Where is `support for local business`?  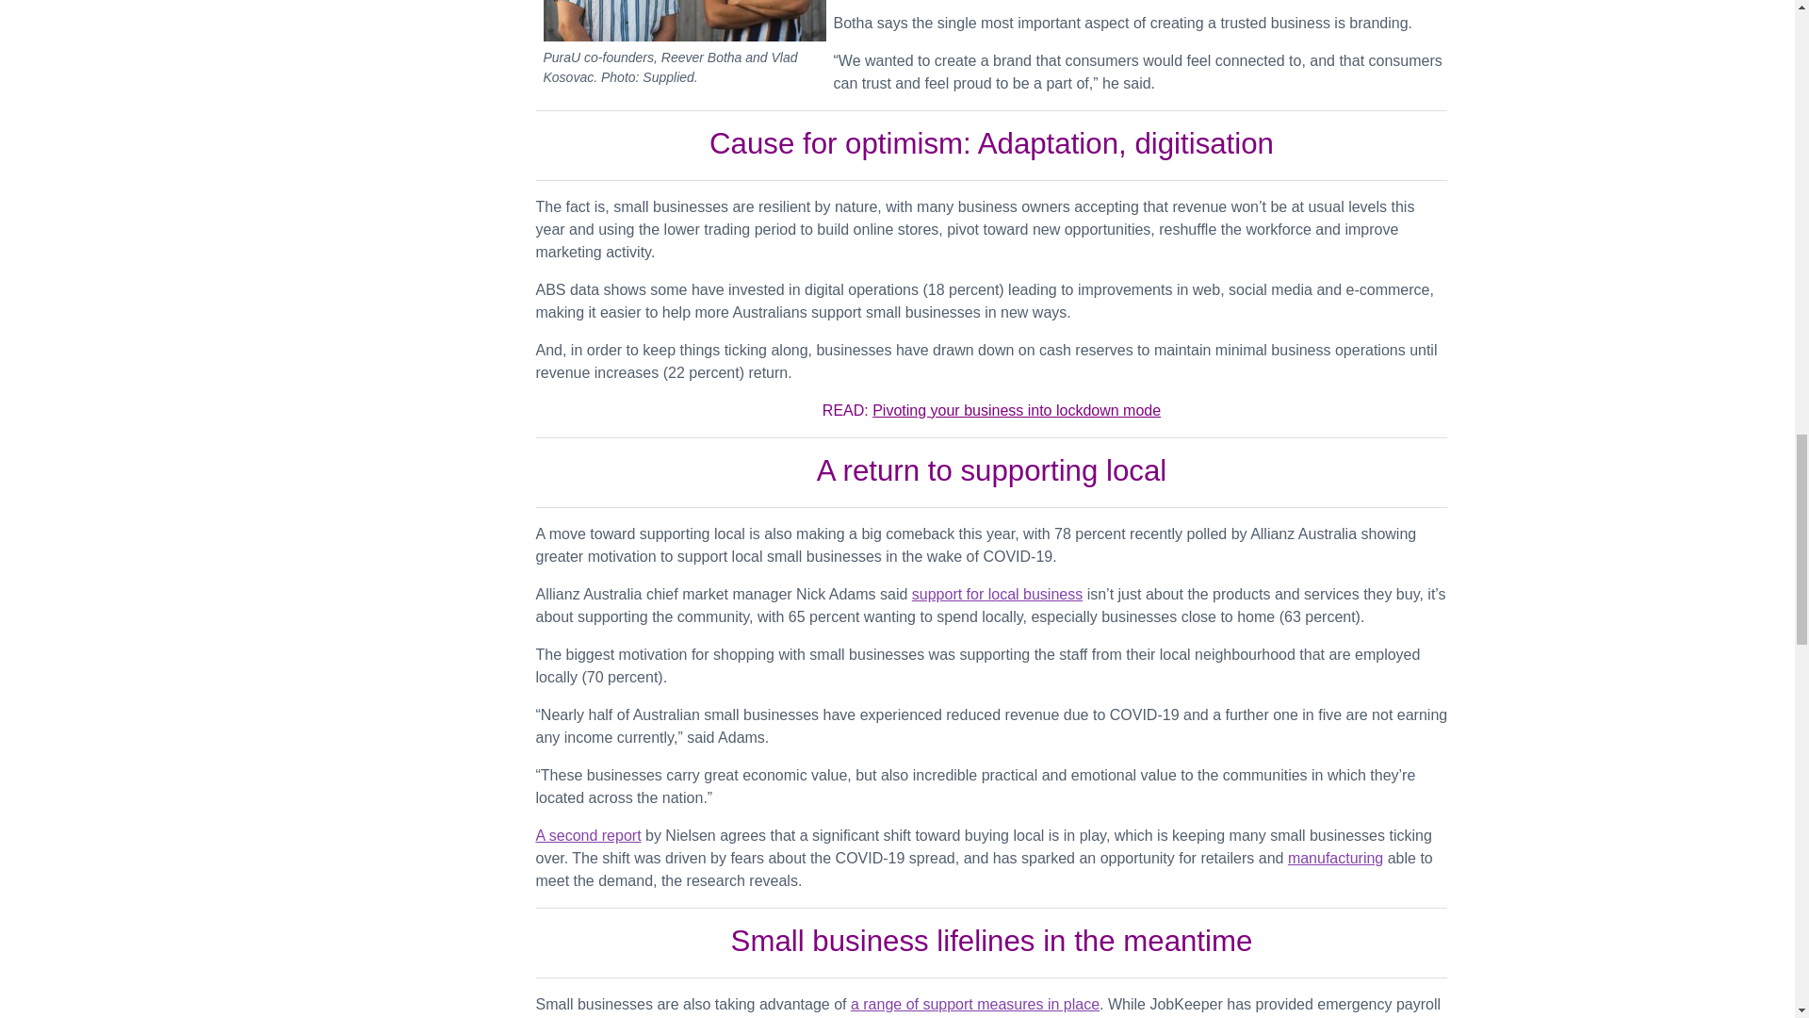 support for local business is located at coordinates (997, 594).